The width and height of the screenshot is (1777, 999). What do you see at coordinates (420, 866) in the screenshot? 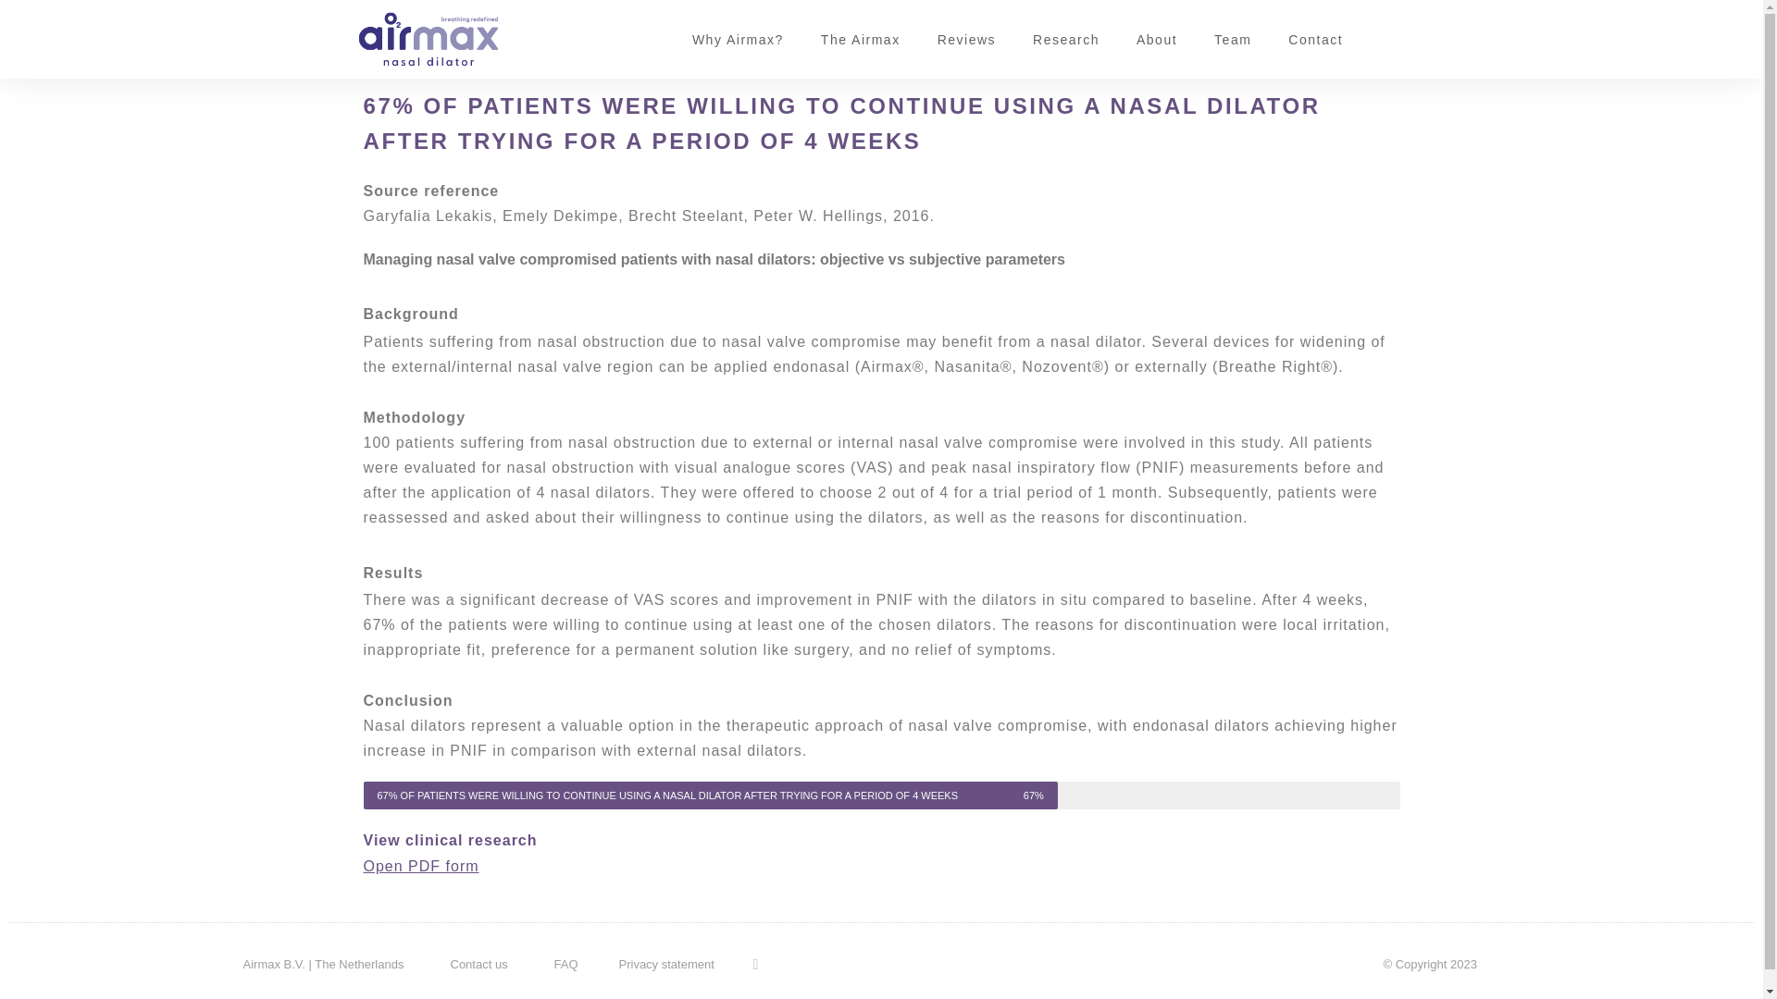
I see `Open PDF form` at bounding box center [420, 866].